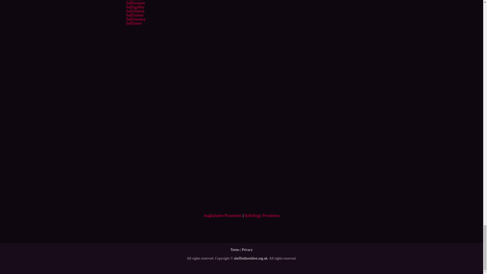 The width and height of the screenshot is (487, 274). What do you see at coordinates (251, 258) in the screenshot?
I see `sheffieldseshfest.org.uk` at bounding box center [251, 258].